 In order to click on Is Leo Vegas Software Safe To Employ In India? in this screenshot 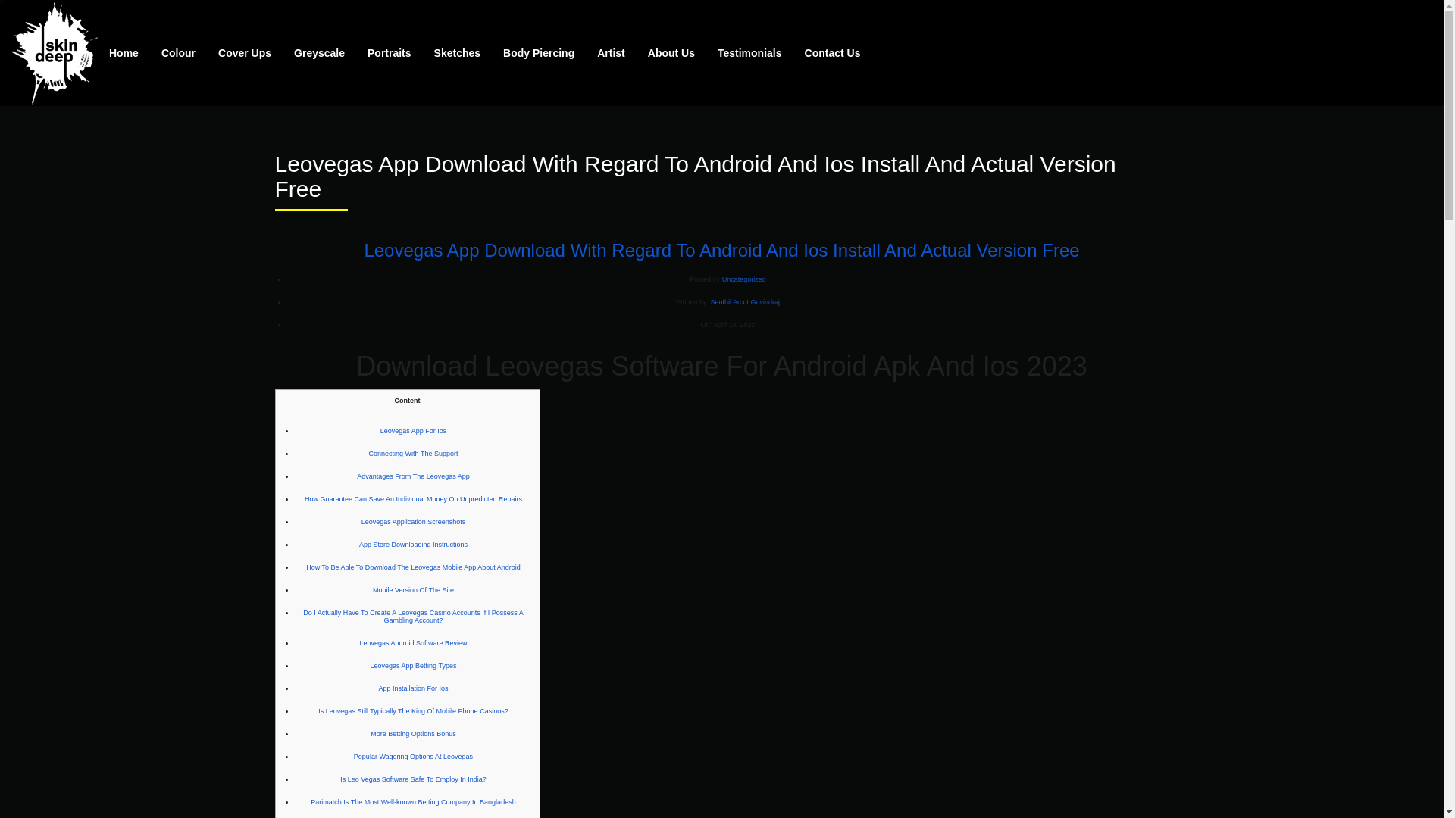, I will do `click(413, 779)`.